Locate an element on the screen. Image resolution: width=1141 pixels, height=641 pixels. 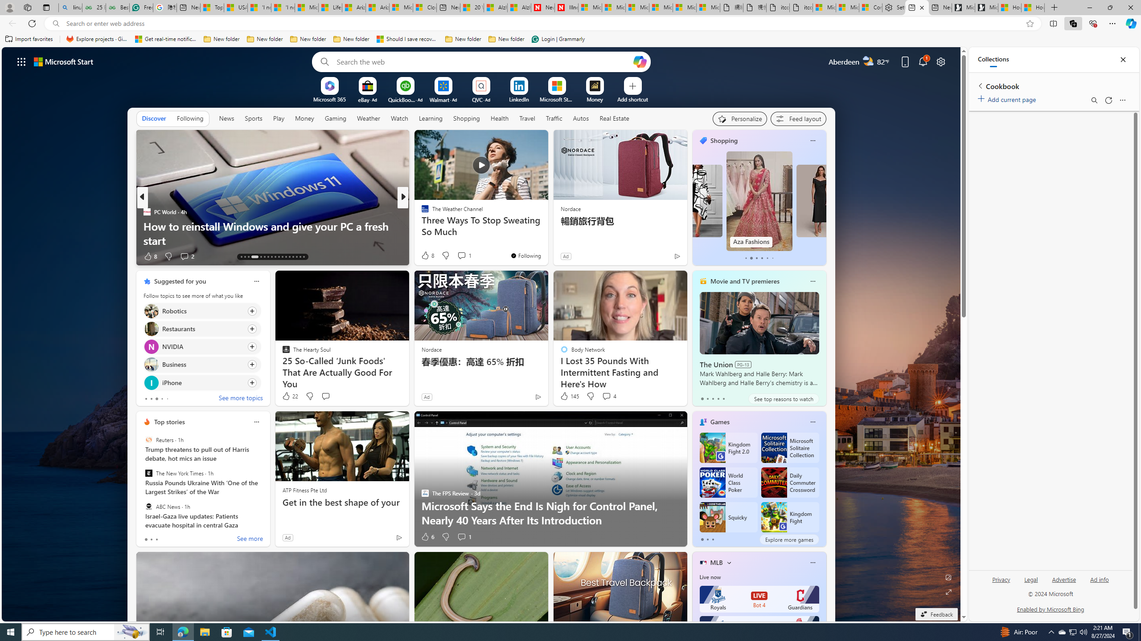
Click to follow topic Restaurants is located at coordinates (202, 329).